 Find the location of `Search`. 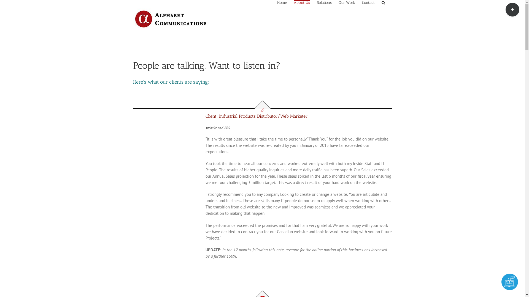

Search is located at coordinates (383, 2).